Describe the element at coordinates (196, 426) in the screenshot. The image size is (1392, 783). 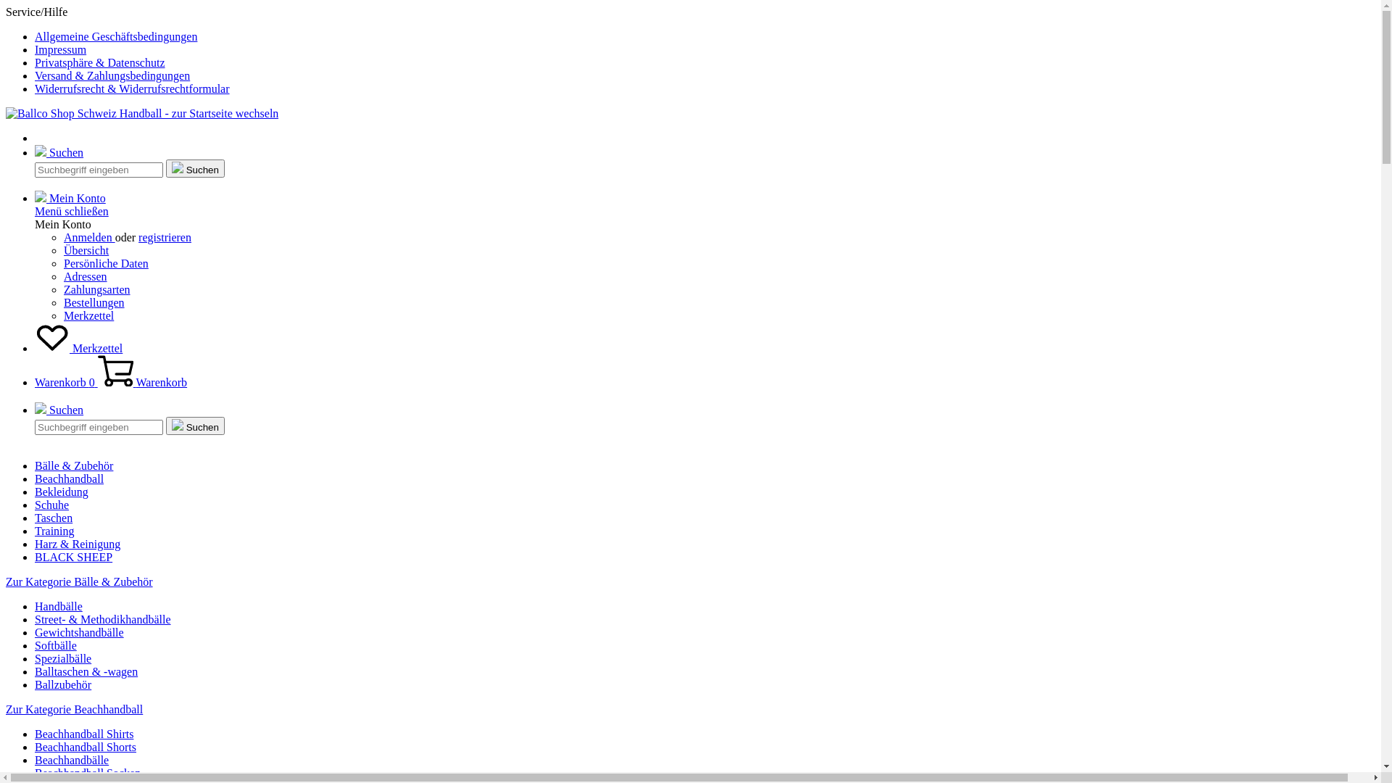
I see `Suchen` at that location.